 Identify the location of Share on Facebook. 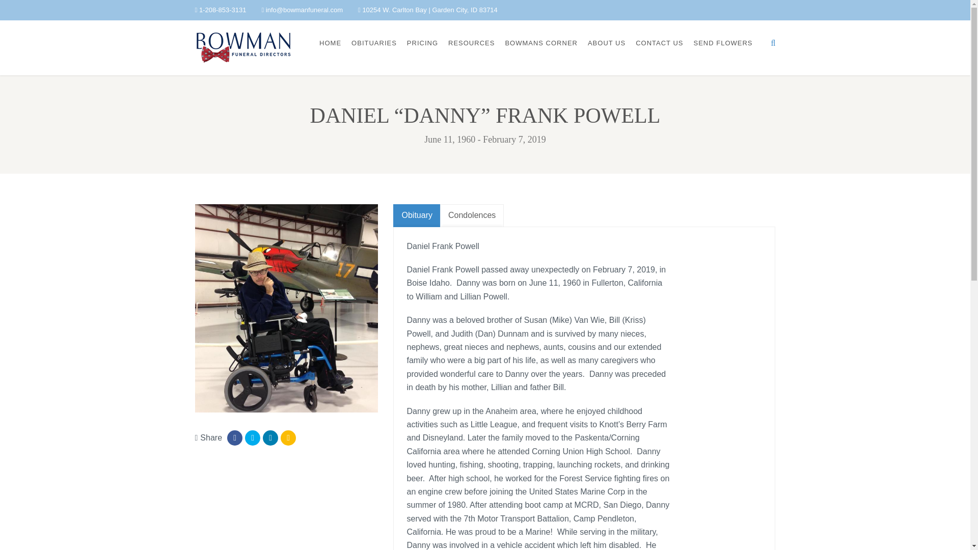
(234, 437).